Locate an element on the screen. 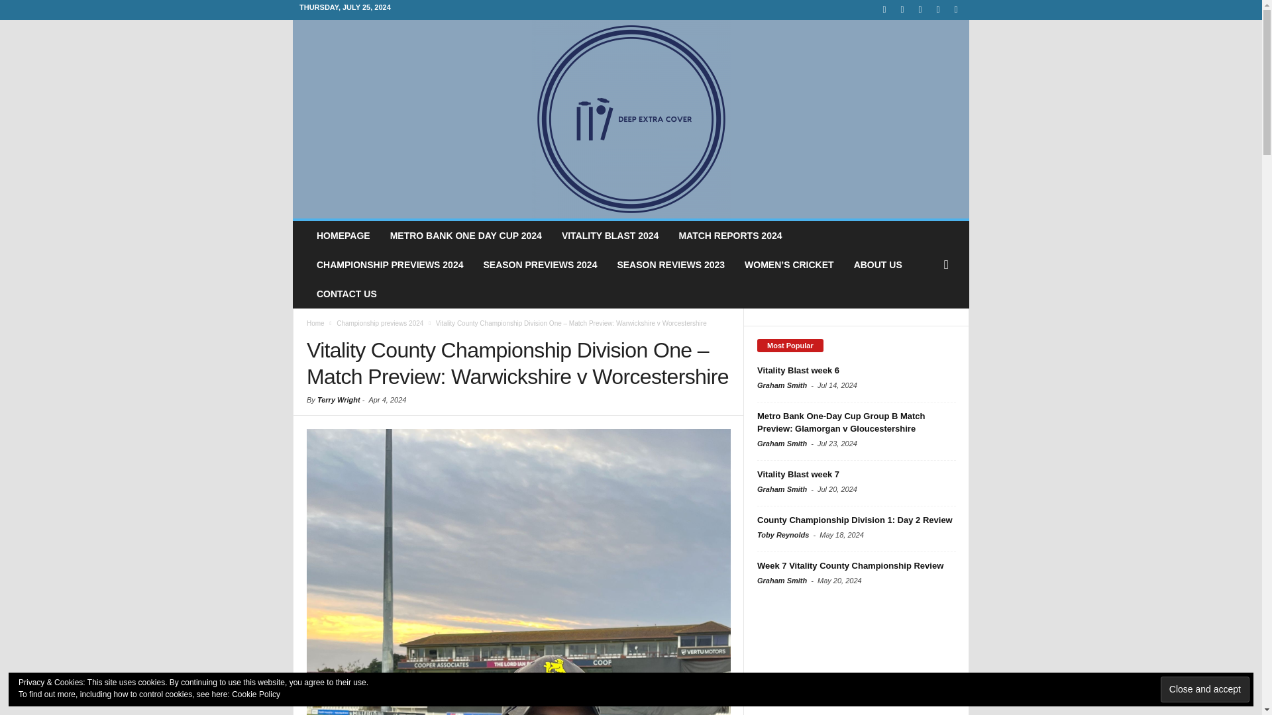  Terry Wright is located at coordinates (338, 400).